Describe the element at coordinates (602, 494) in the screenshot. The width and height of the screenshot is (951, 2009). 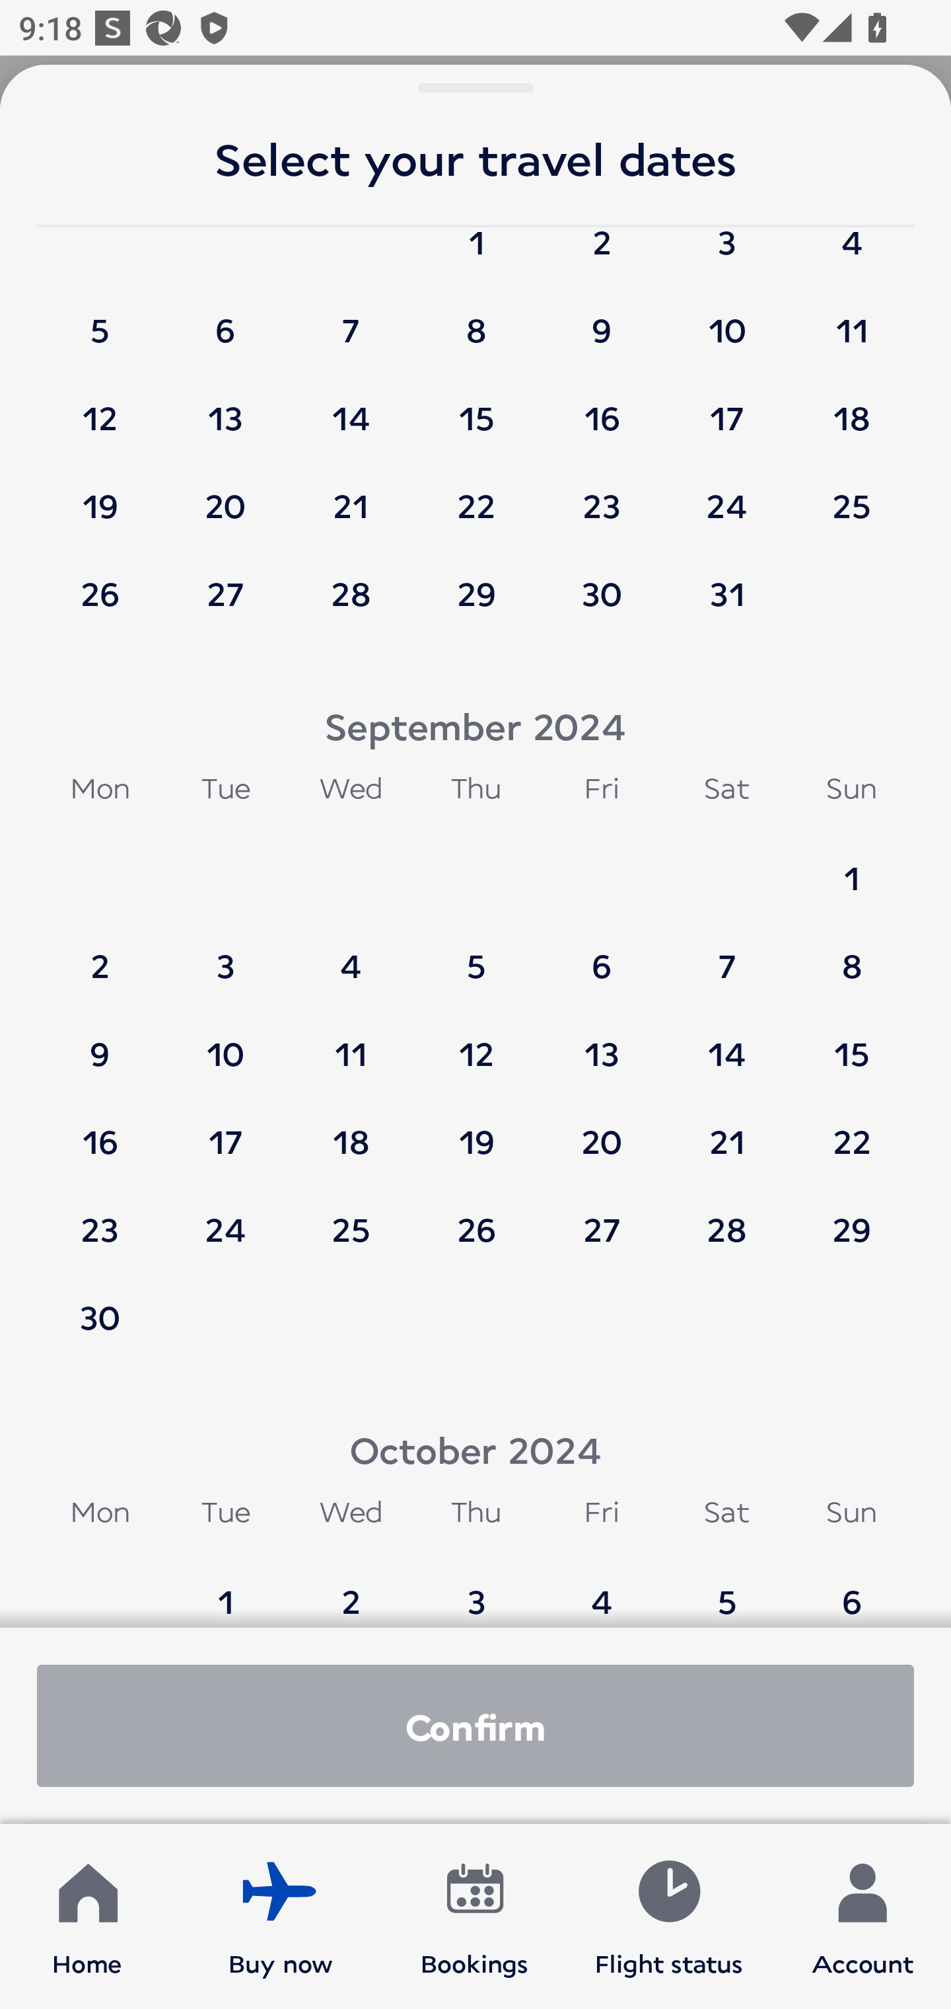
I see `23` at that location.